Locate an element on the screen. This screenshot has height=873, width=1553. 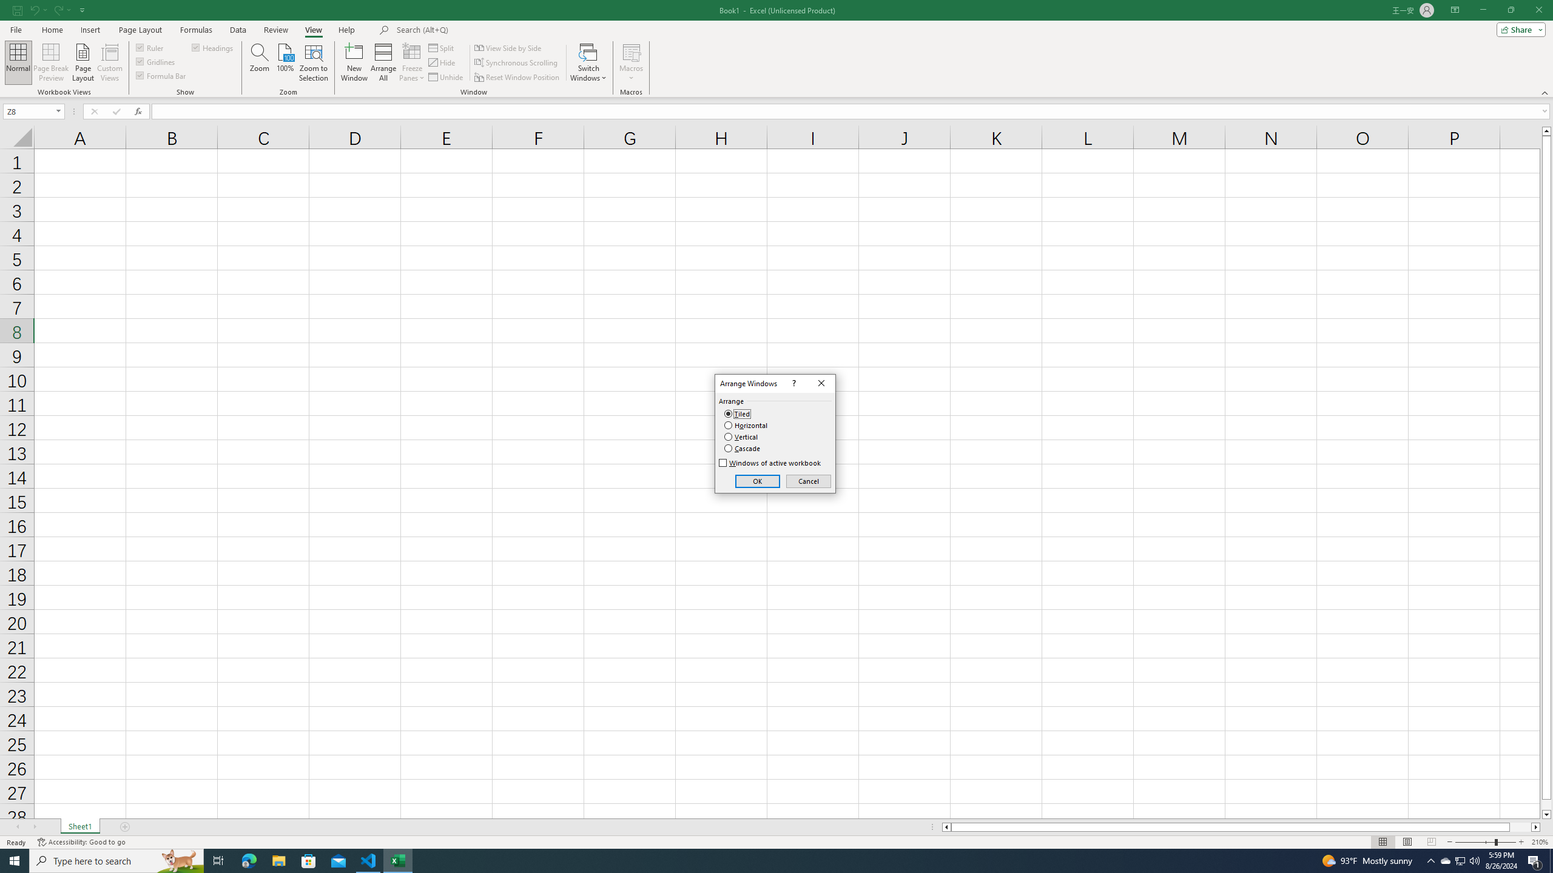
Arrange All is located at coordinates (110, 62).